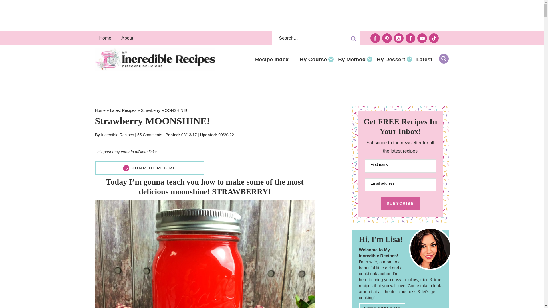 Image resolution: width=548 pixels, height=308 pixels. What do you see at coordinates (273, 59) in the screenshot?
I see `Recipe Index` at bounding box center [273, 59].